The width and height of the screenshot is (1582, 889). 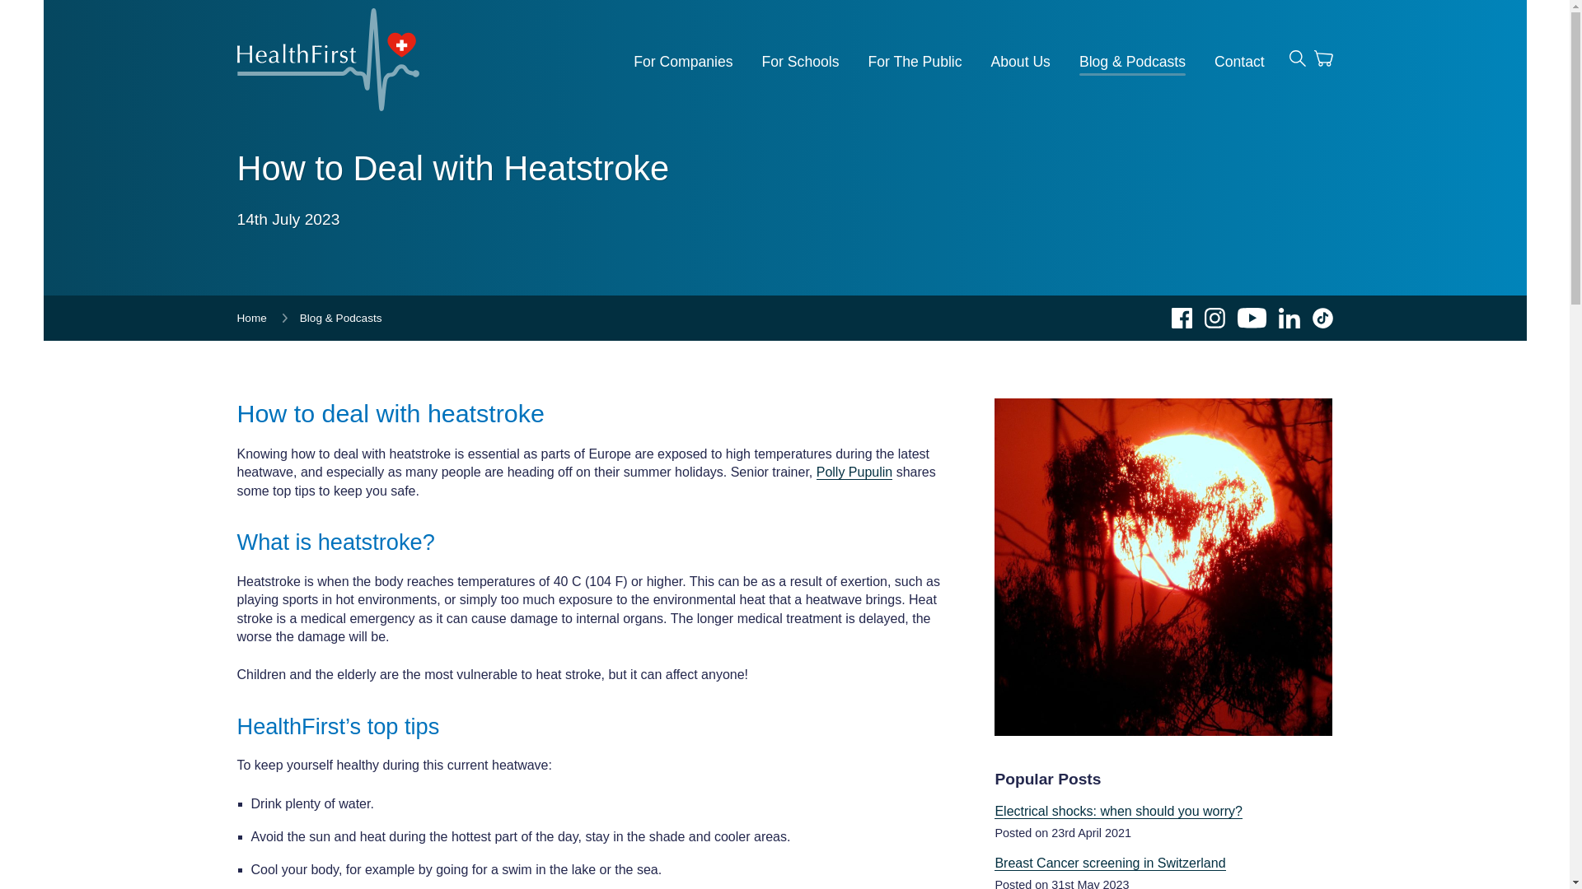 I want to click on About Us, so click(x=1020, y=61).